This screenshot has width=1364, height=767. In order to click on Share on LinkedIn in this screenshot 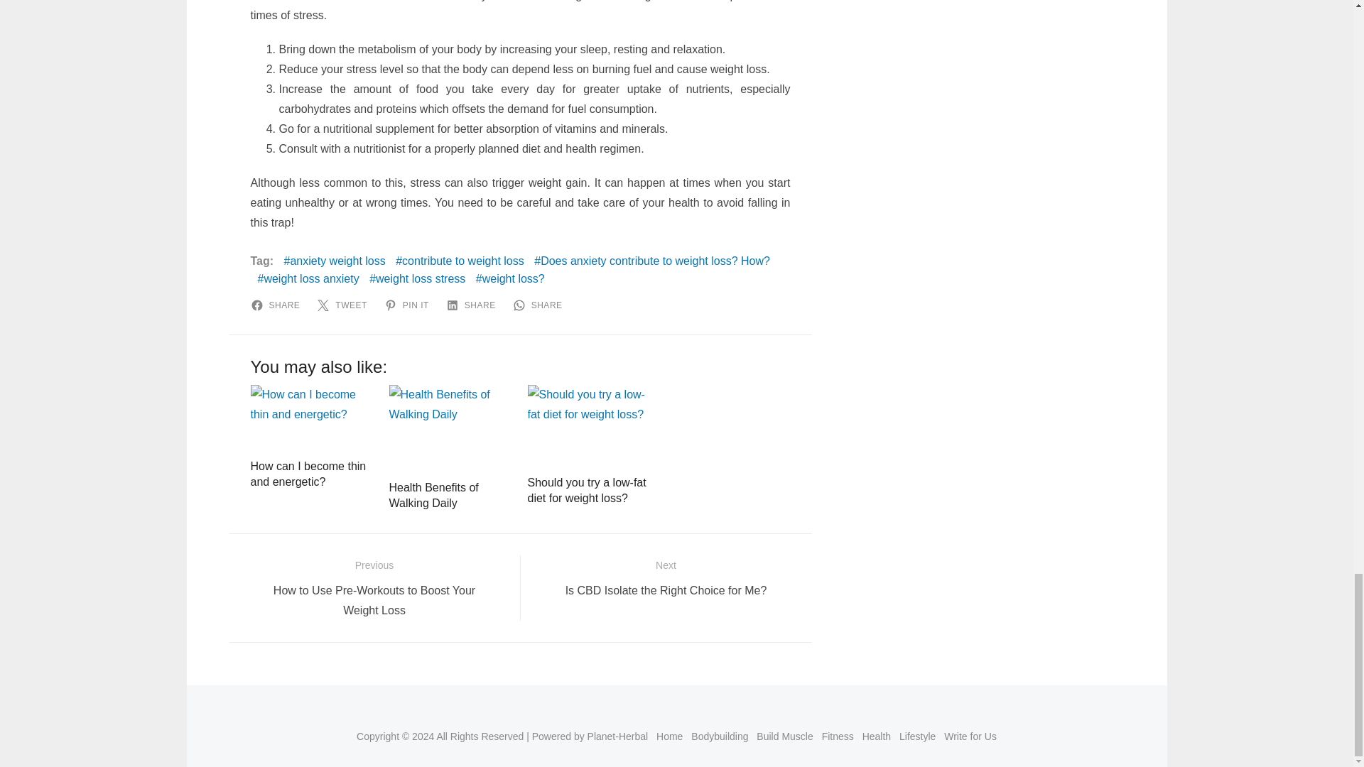, I will do `click(473, 305)`.